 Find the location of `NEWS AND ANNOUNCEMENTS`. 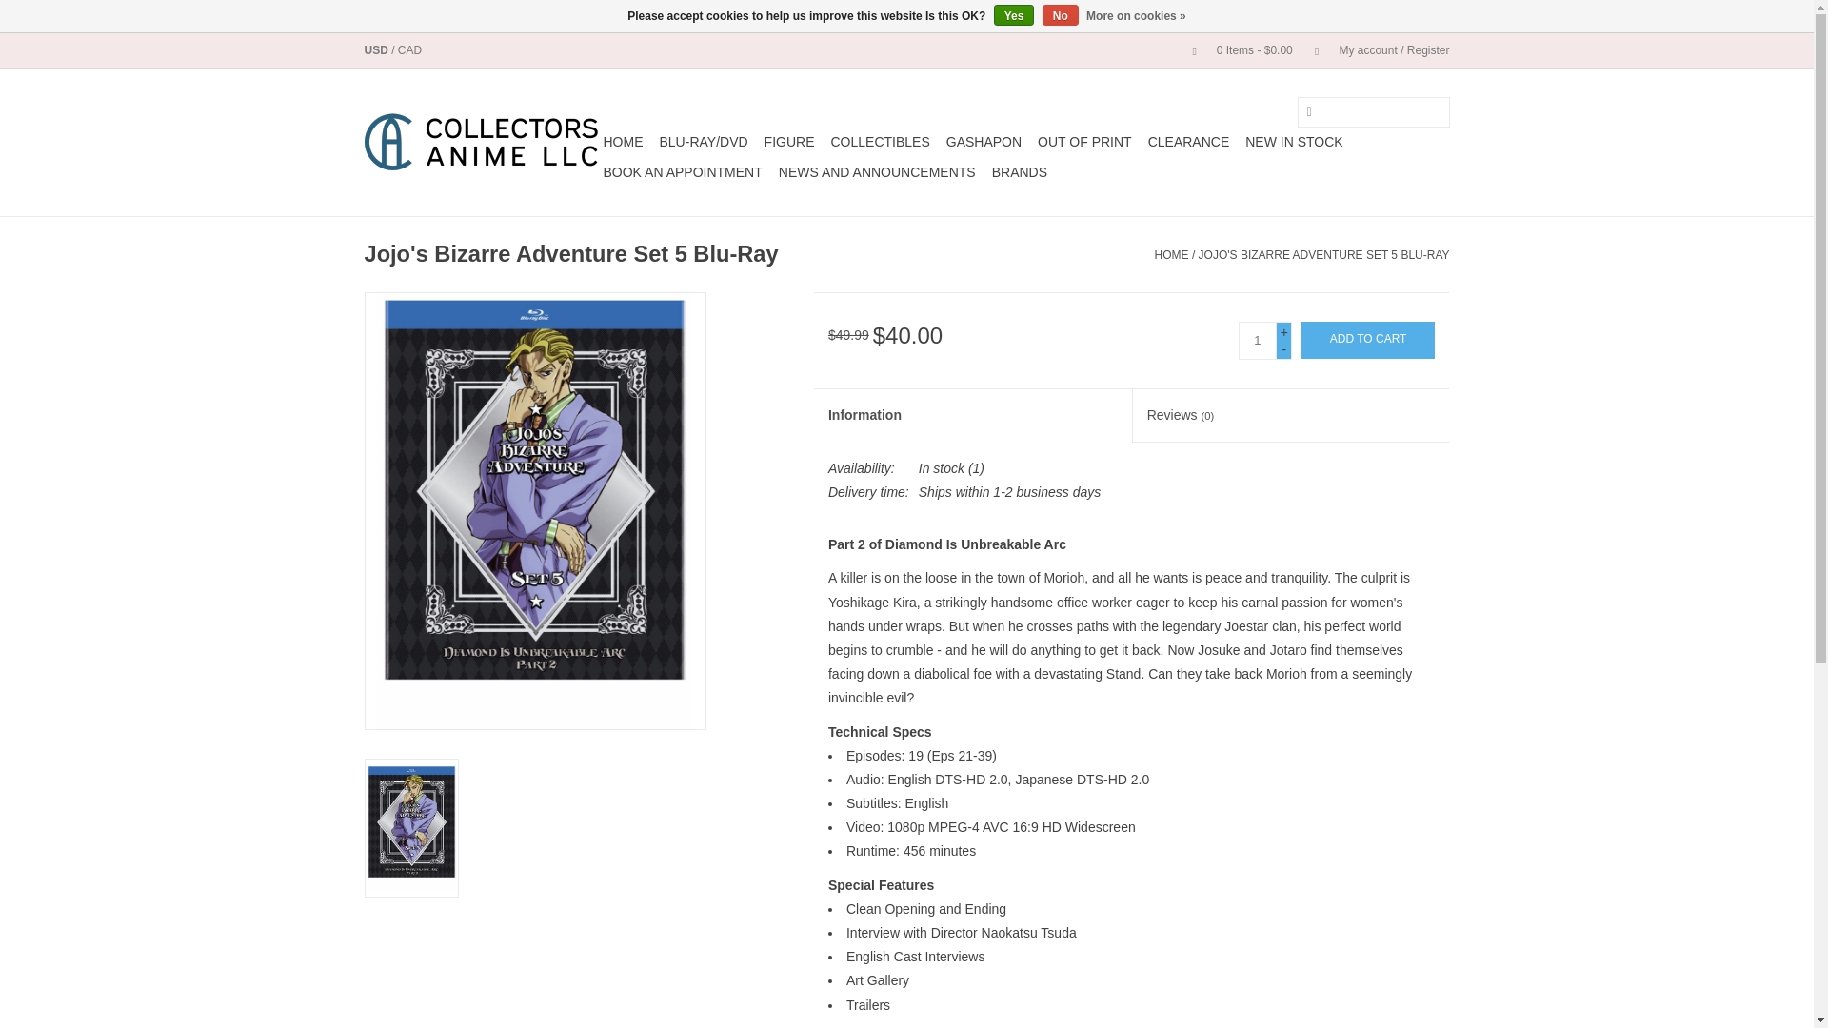

NEWS AND ANNOUNCEMENTS is located at coordinates (878, 171).